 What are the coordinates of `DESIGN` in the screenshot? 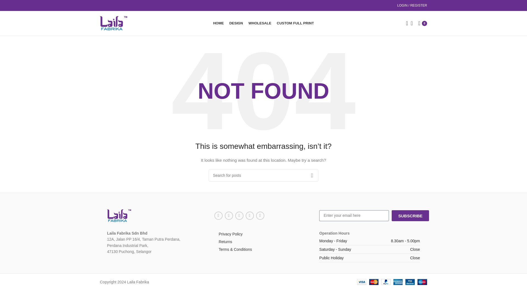 It's located at (236, 23).